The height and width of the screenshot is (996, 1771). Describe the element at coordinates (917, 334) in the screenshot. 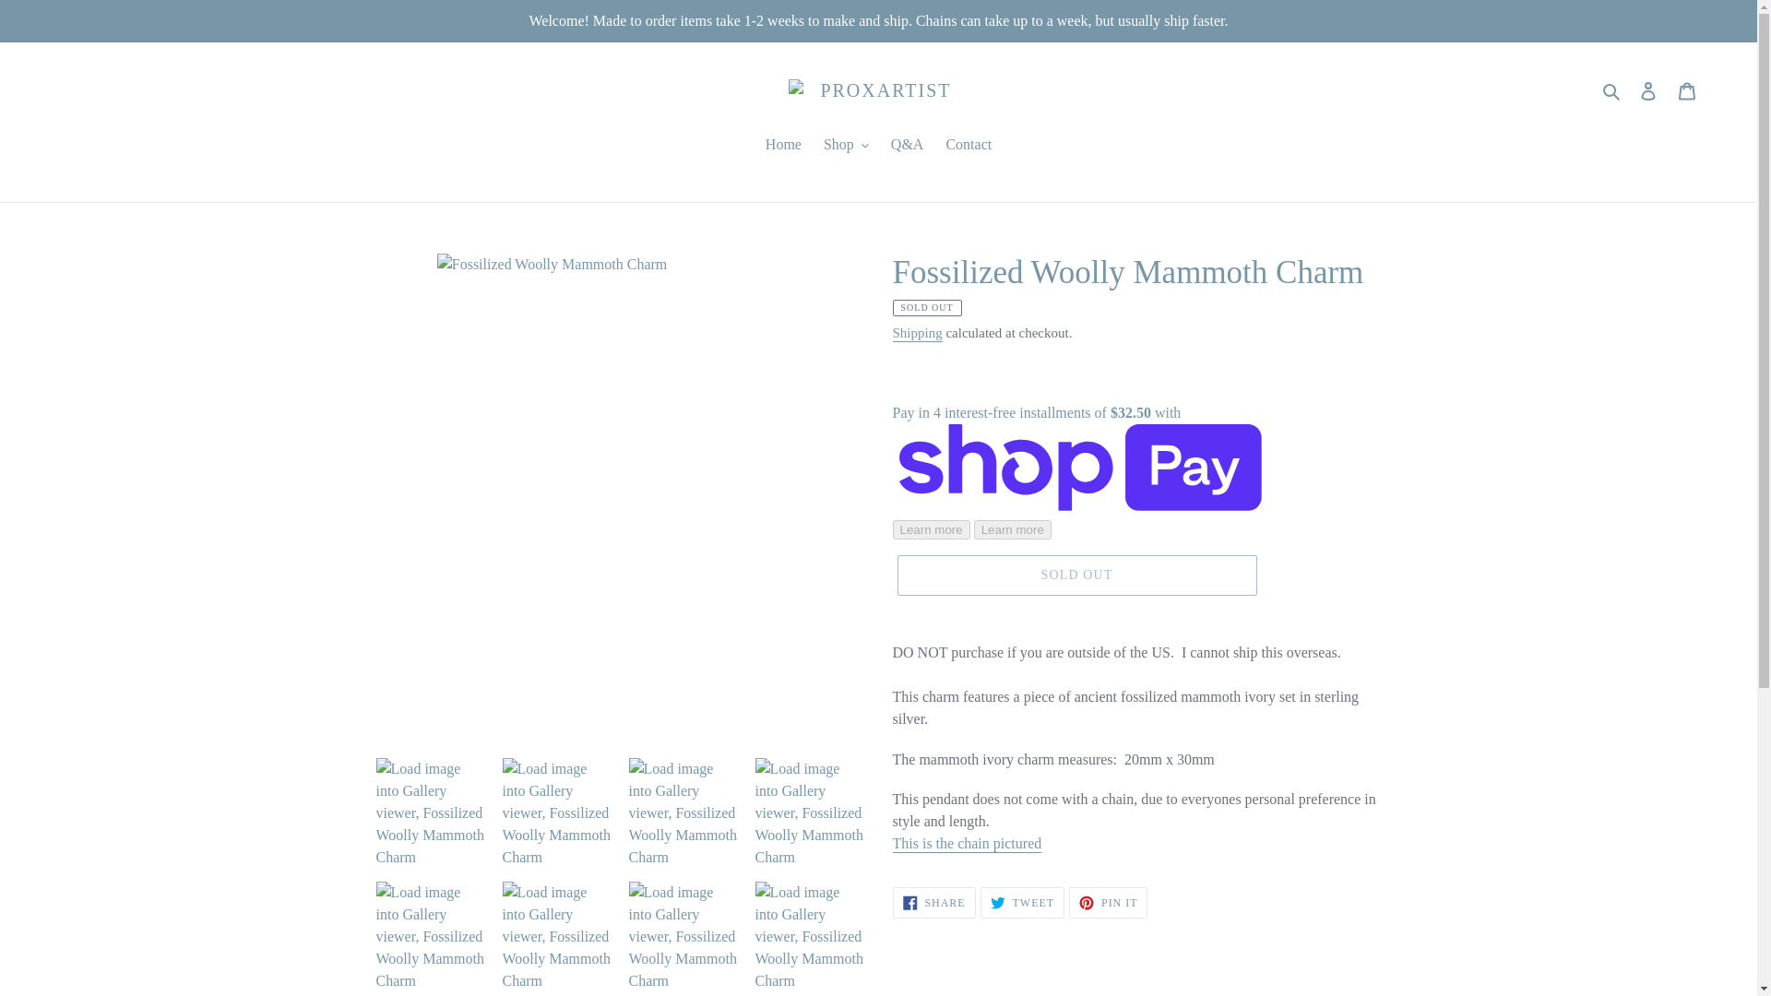

I see `Shipping` at that location.